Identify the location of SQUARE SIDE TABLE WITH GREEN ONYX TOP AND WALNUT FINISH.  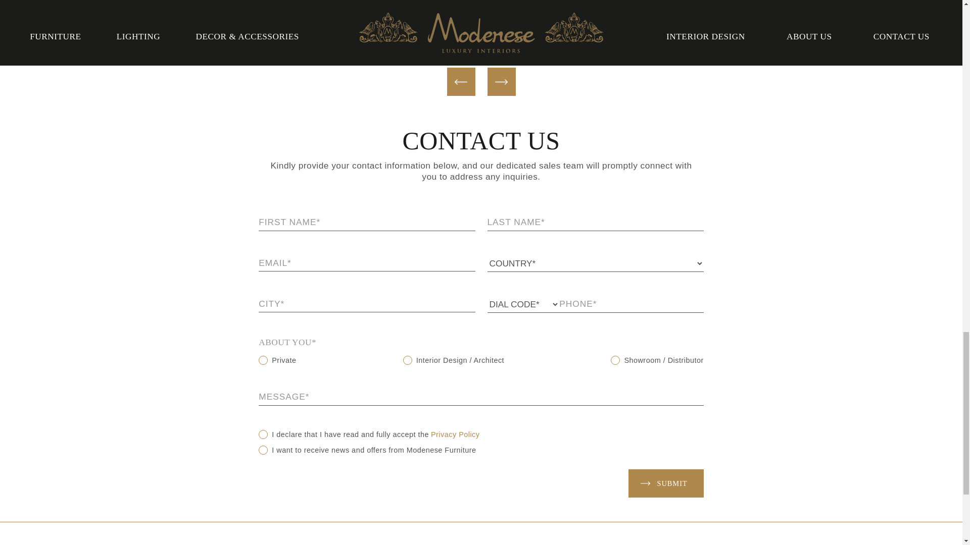
(806, 16).